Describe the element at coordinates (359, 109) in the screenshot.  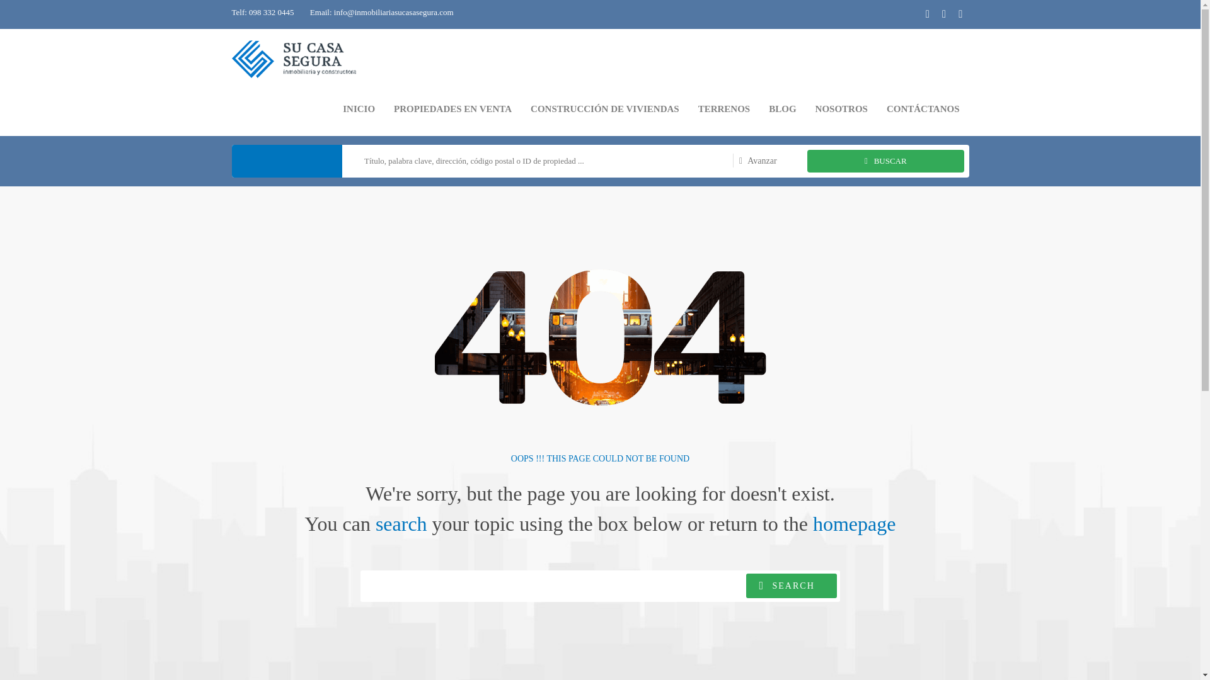
I see `INICIO` at that location.